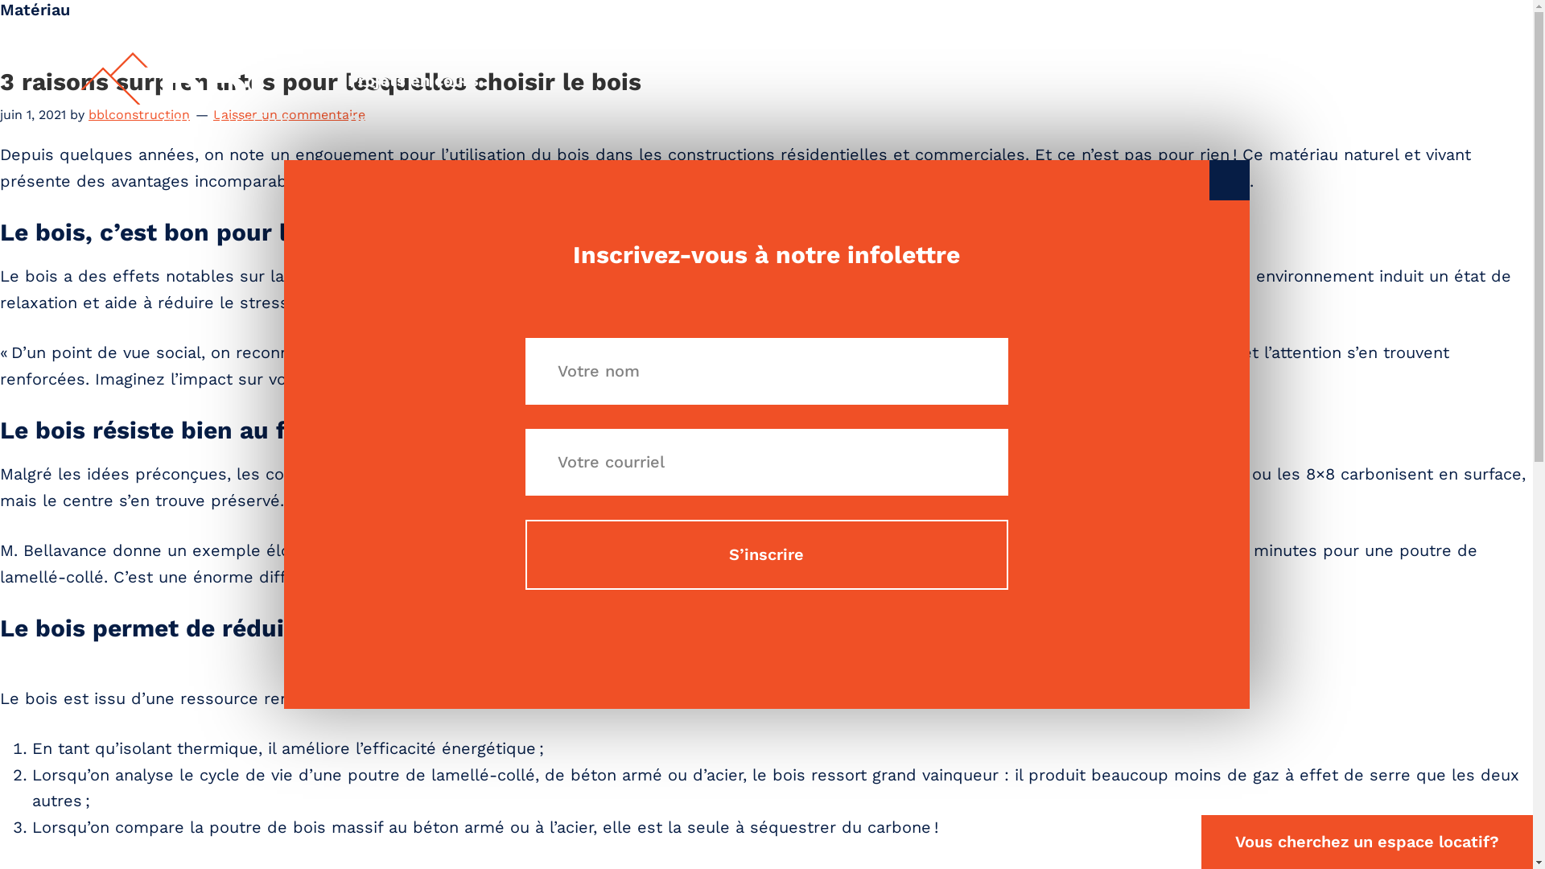 The width and height of the screenshot is (1545, 869). Describe the element at coordinates (1184, 93) in the screenshot. I see `Nouvelles` at that location.